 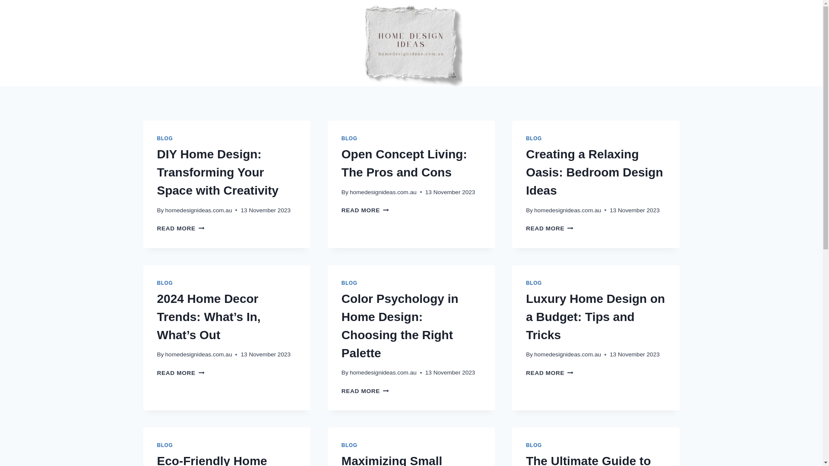 I want to click on homedesignideas.com.au, so click(x=383, y=373).